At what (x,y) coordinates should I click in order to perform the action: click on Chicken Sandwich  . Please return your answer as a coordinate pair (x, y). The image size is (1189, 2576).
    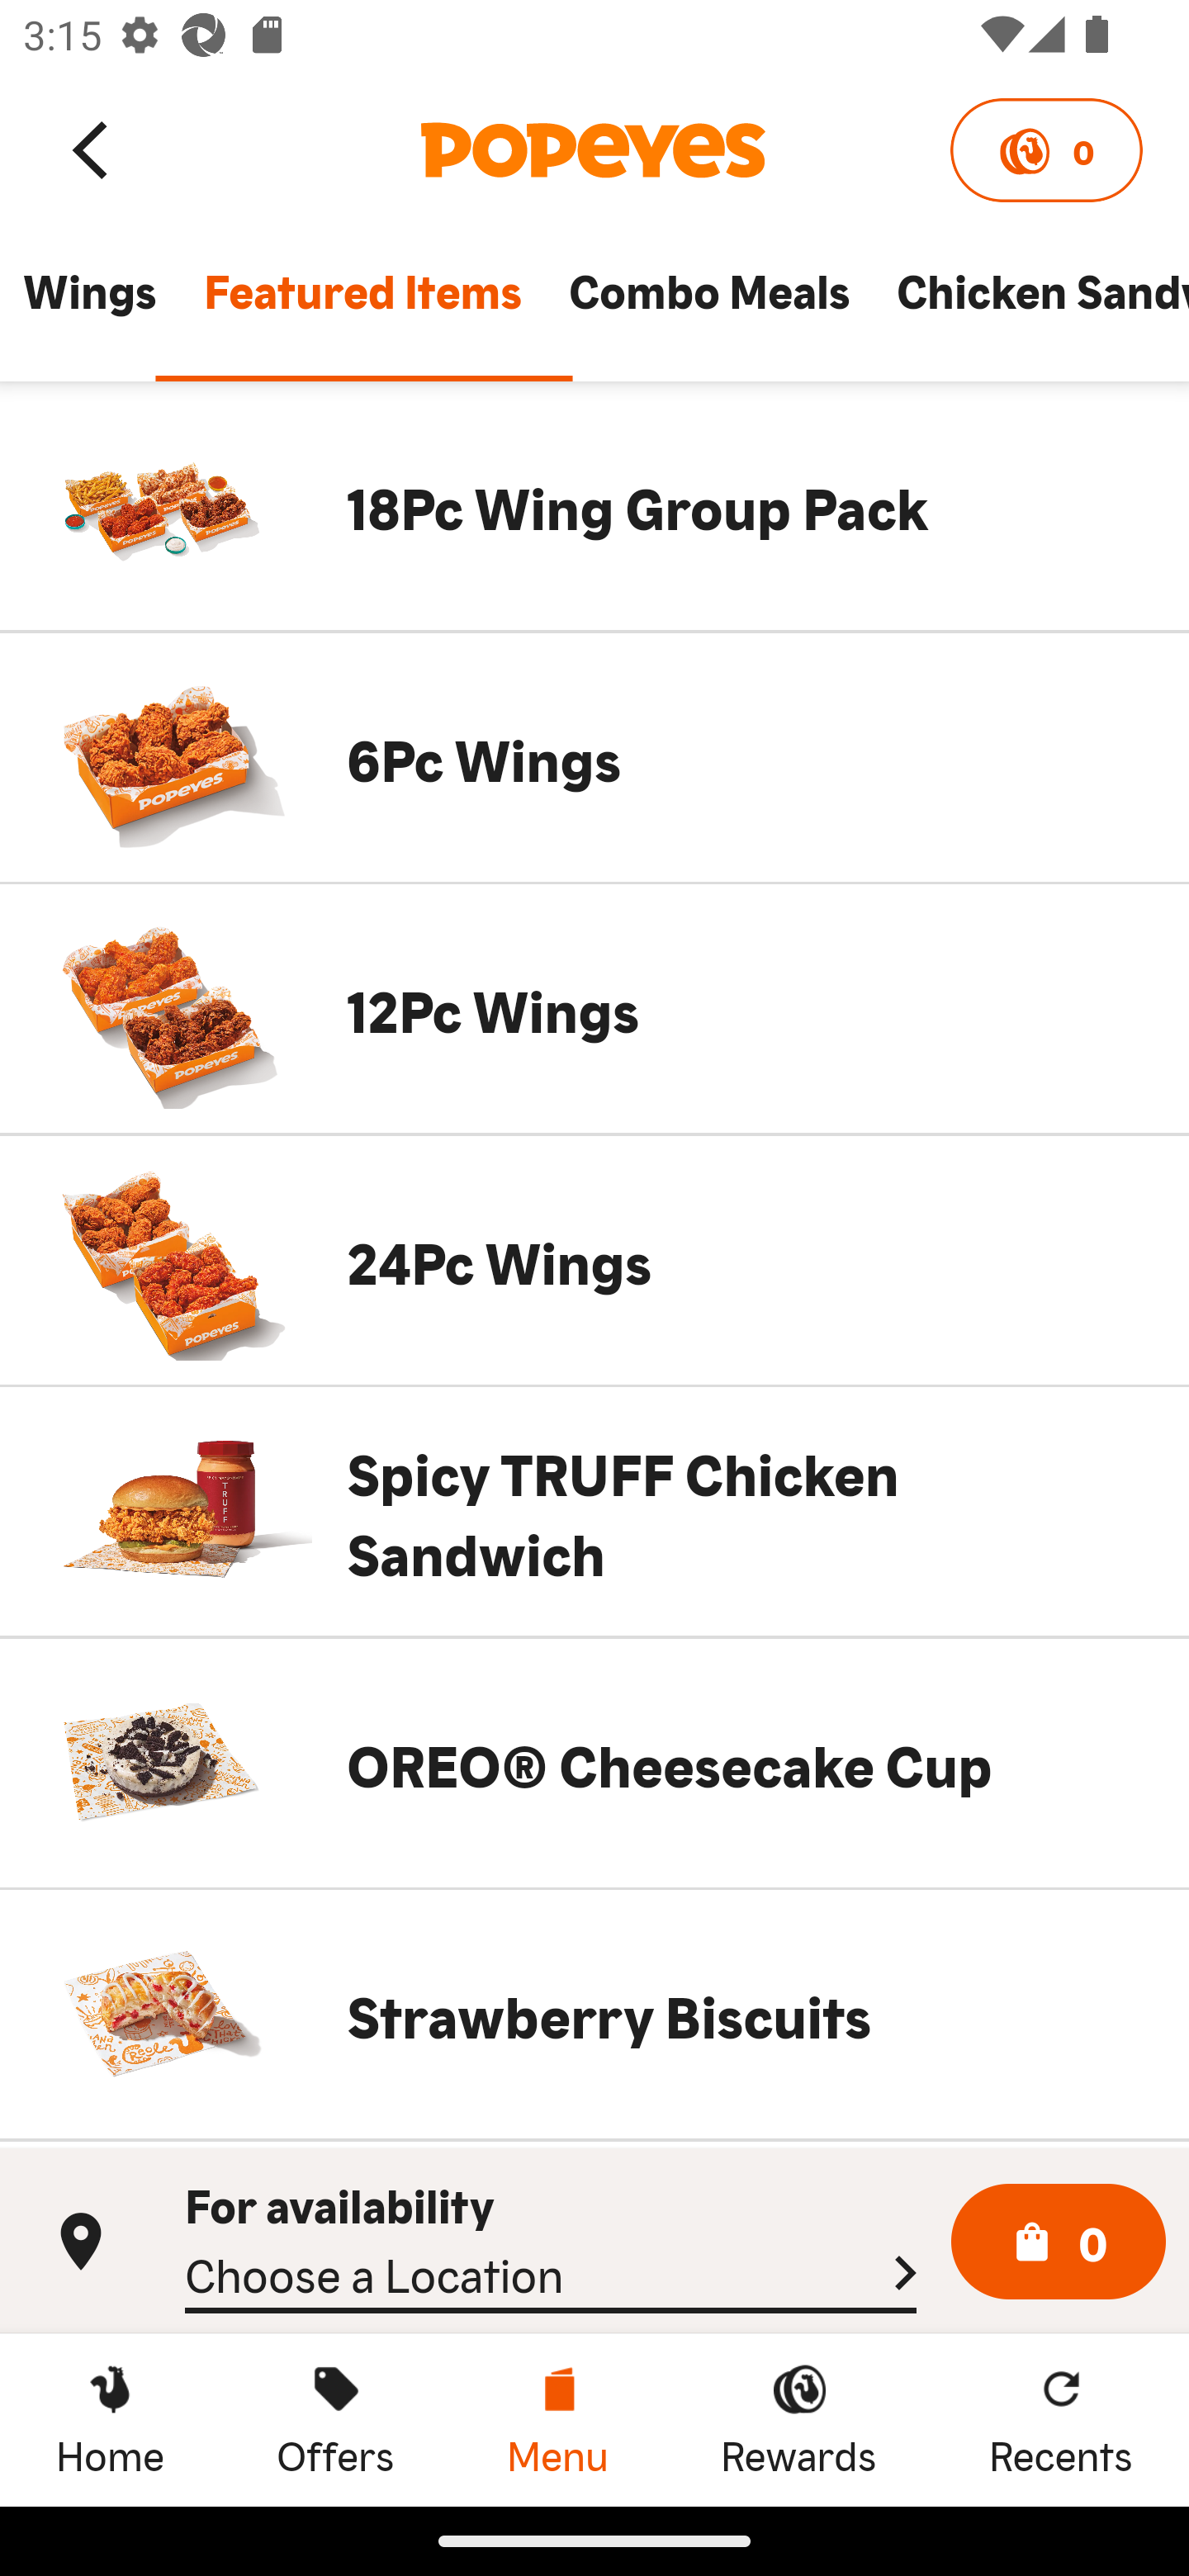
    Looking at the image, I should click on (1030, 305).